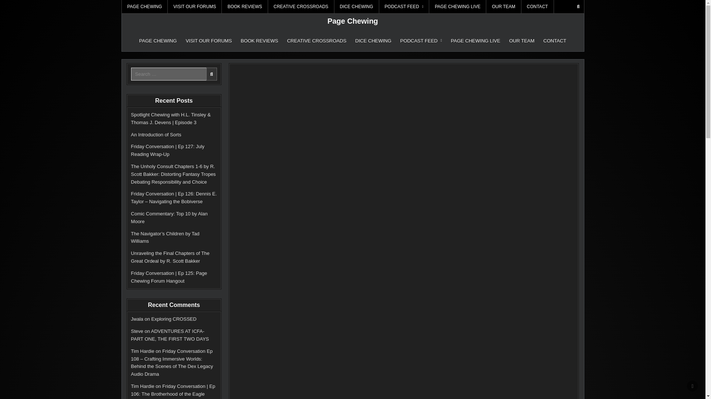 The image size is (711, 399). What do you see at coordinates (475, 41) in the screenshot?
I see `PAGE CHEWING LIVE` at bounding box center [475, 41].